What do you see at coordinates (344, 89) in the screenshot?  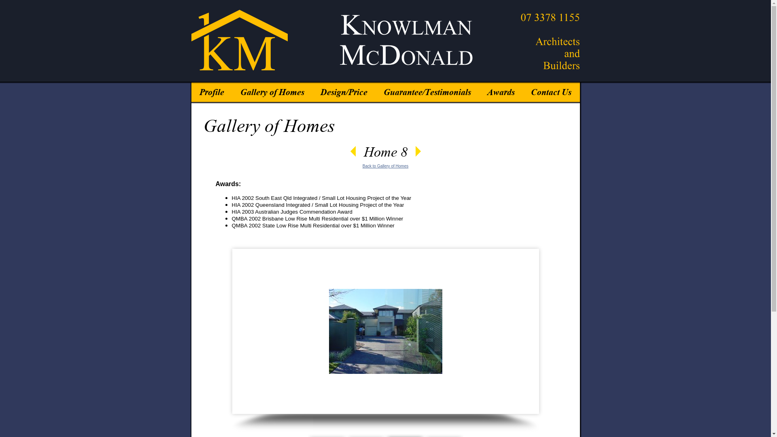 I see `Design/Price` at bounding box center [344, 89].